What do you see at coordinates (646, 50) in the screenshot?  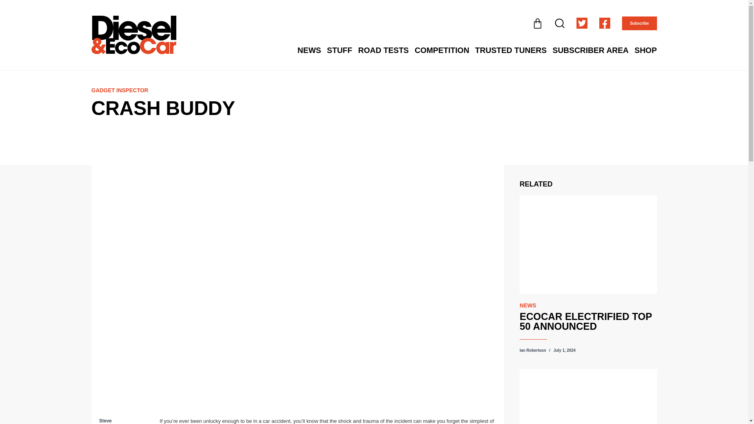 I see `SHOP` at bounding box center [646, 50].